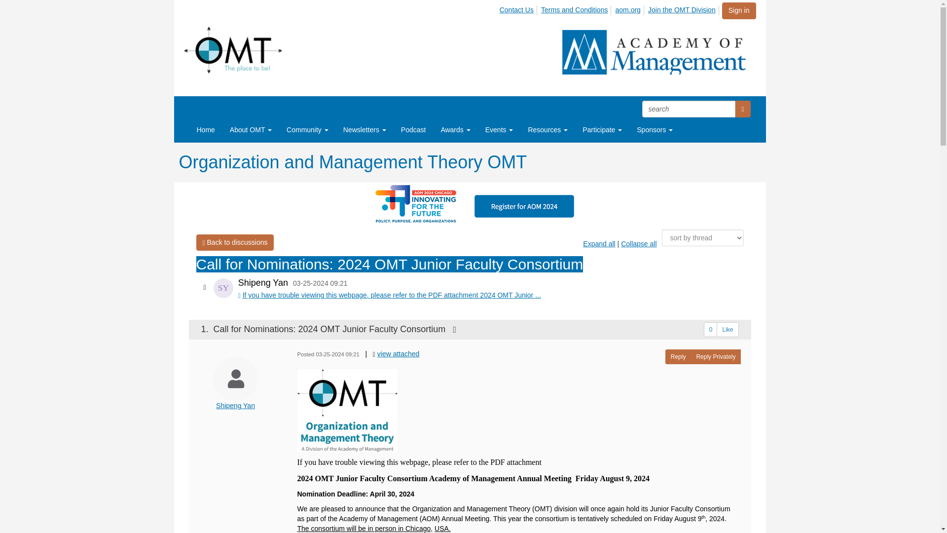  I want to click on Podcast, so click(413, 129).